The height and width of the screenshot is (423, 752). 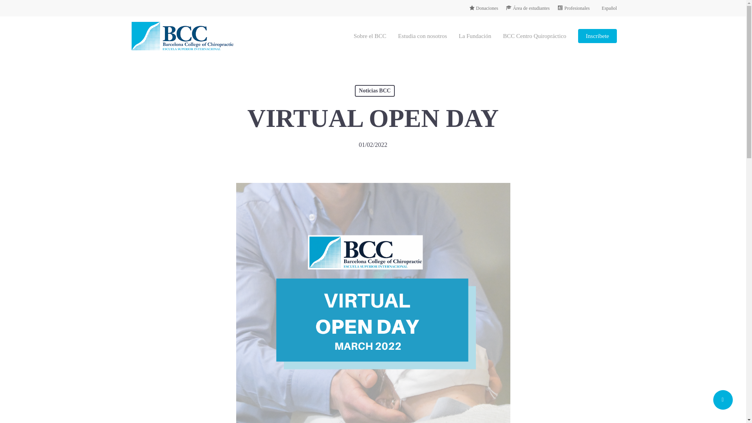 I want to click on Donaciones, so click(x=483, y=8).